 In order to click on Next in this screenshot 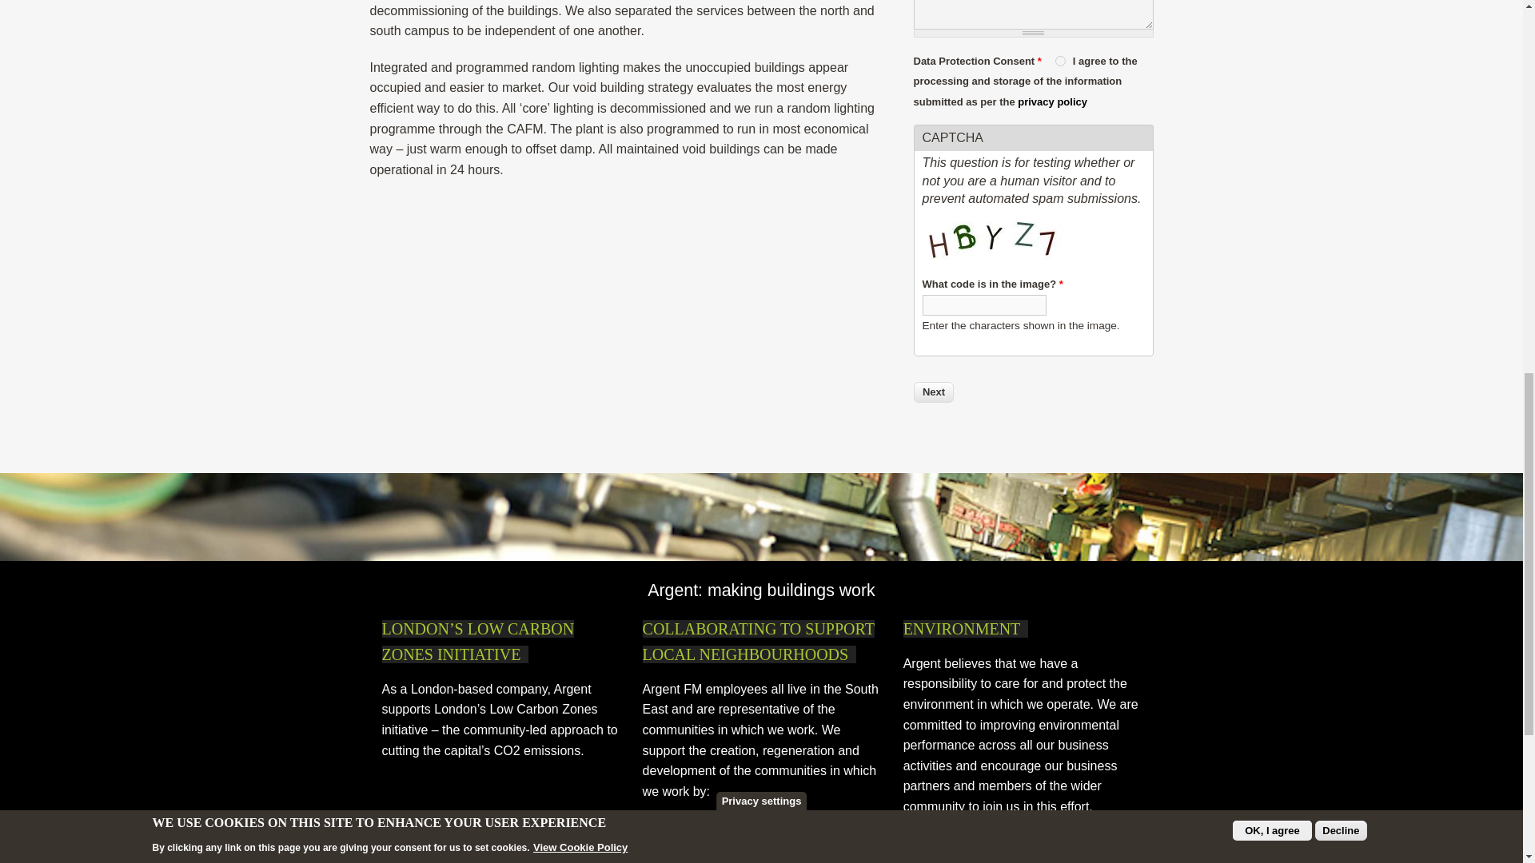, I will do `click(933, 392)`.